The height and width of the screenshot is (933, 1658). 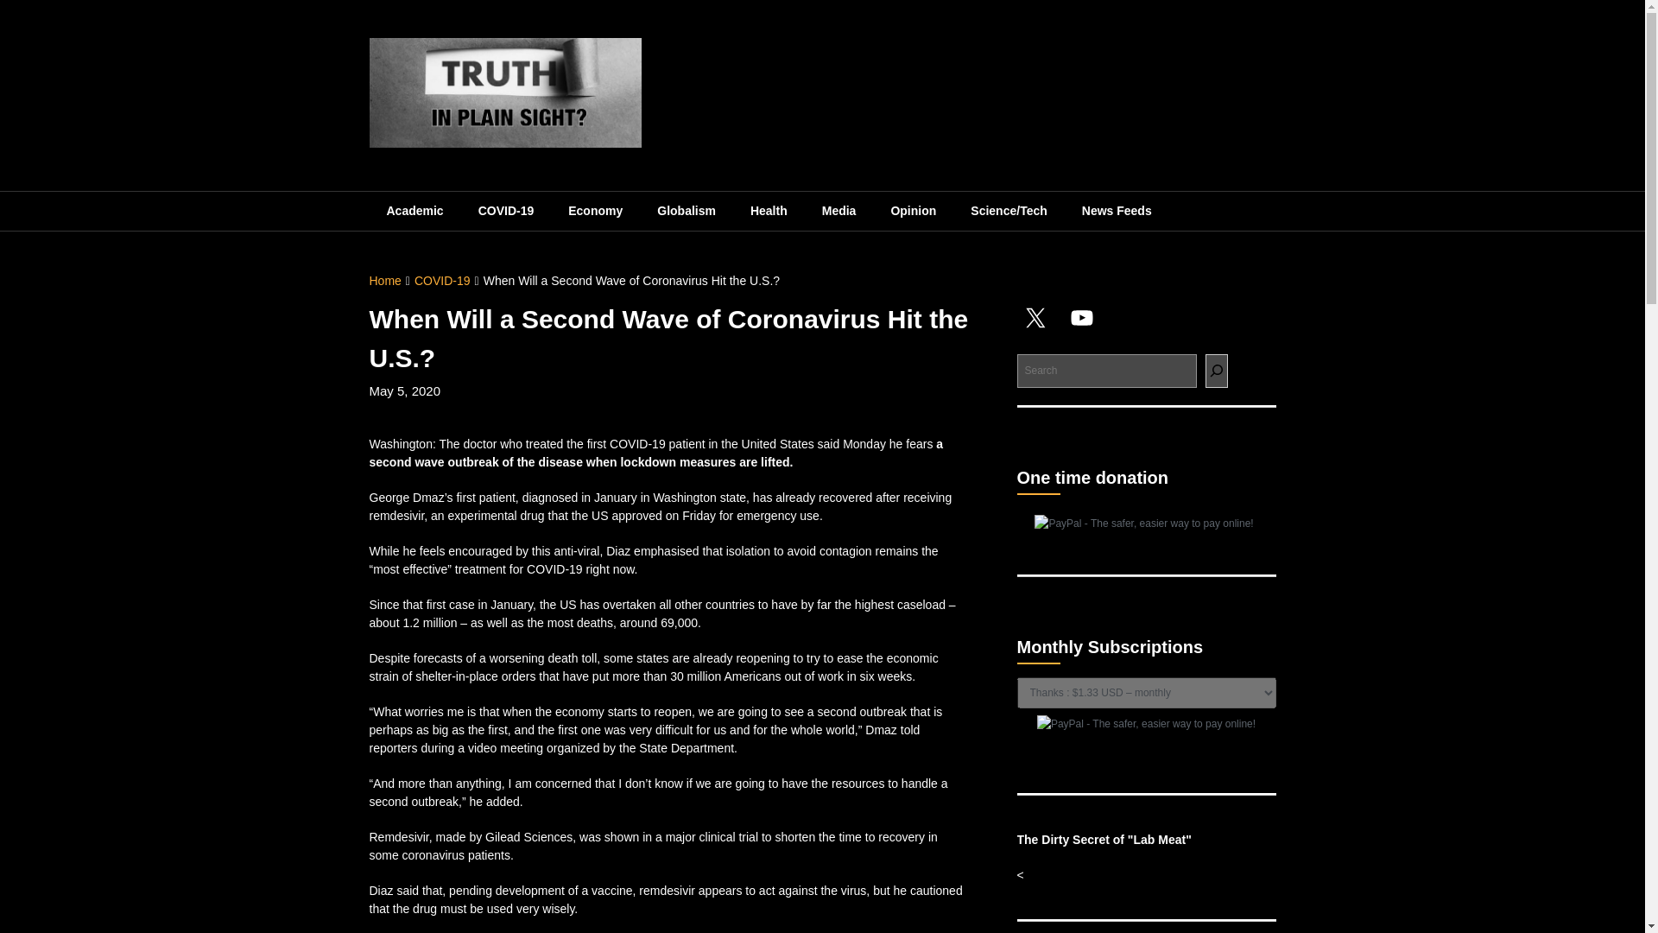 What do you see at coordinates (595, 211) in the screenshot?
I see `Economy` at bounding box center [595, 211].